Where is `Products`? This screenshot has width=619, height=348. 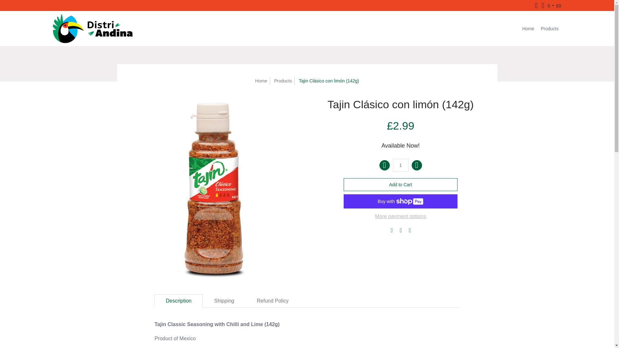 Products is located at coordinates (549, 28).